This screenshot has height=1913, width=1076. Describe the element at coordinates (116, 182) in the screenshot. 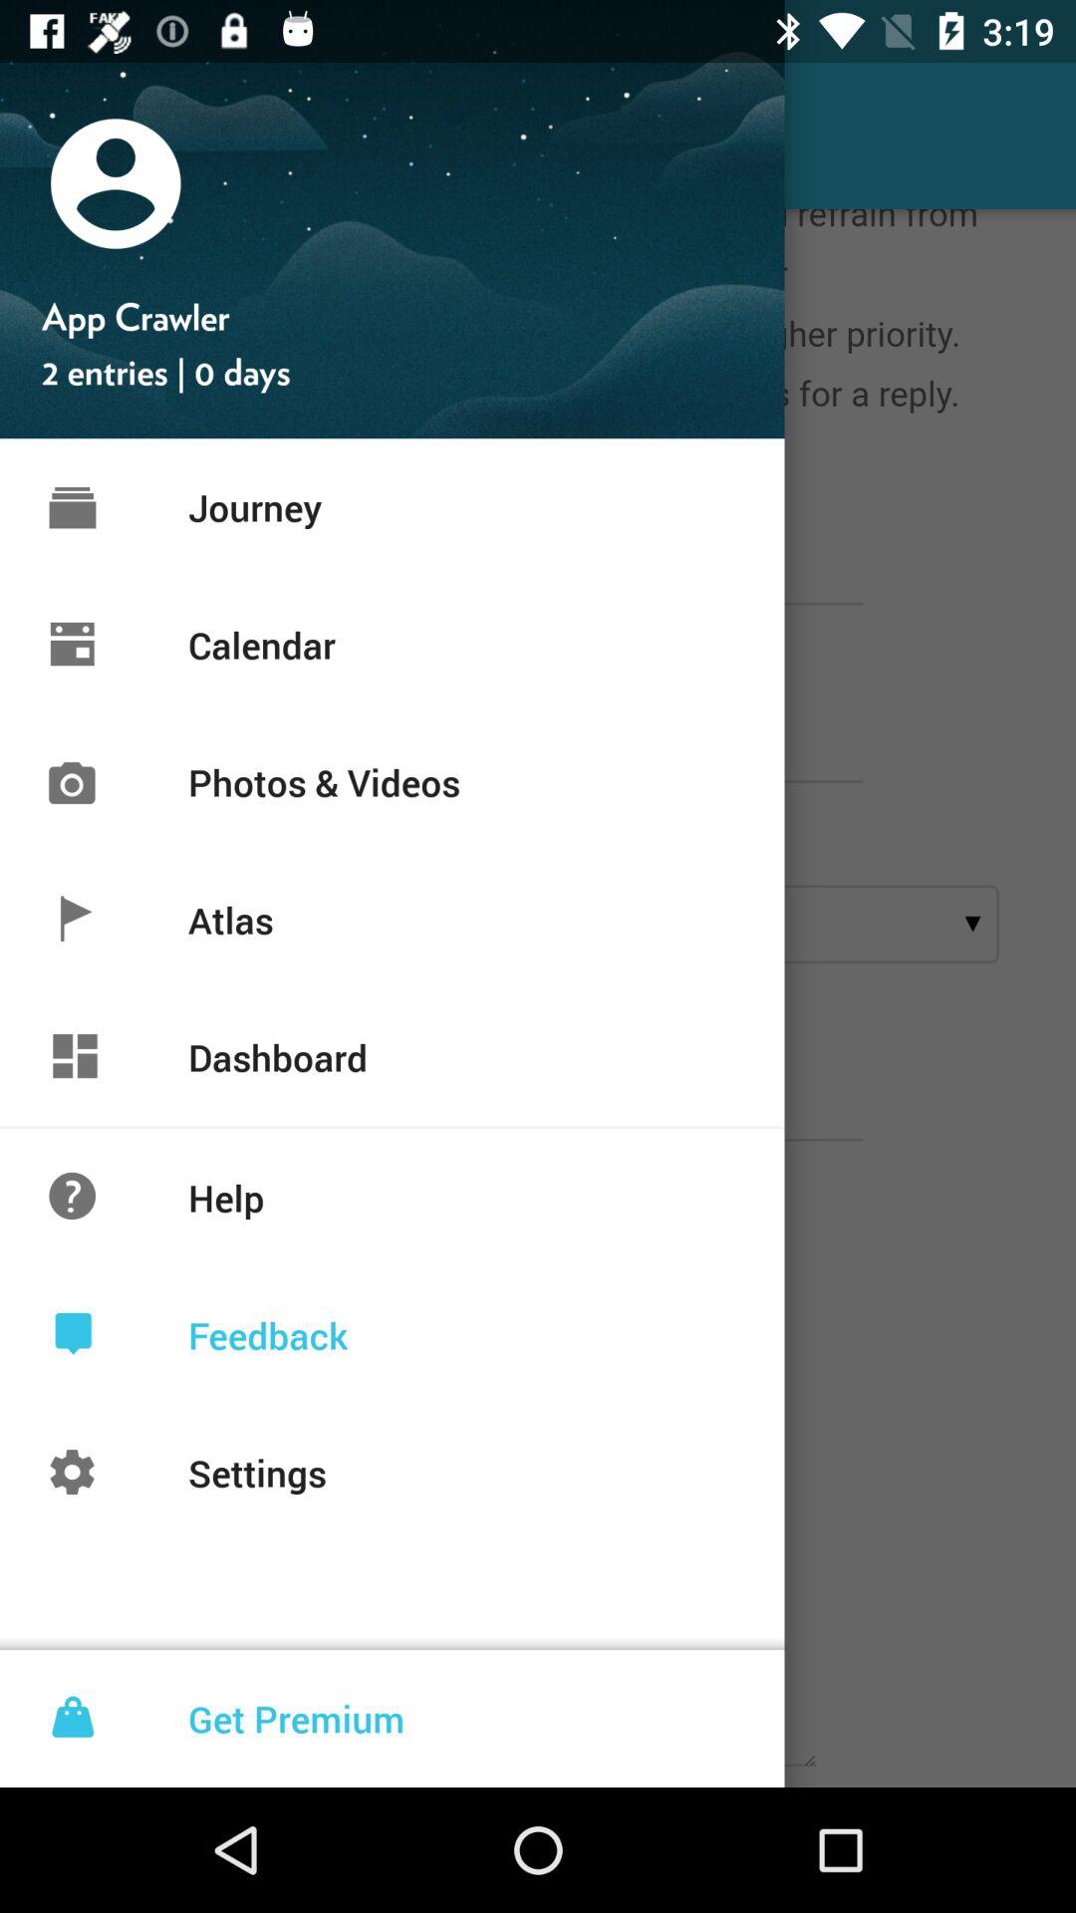

I see `click on the profile image icon above the text app crawler` at that location.